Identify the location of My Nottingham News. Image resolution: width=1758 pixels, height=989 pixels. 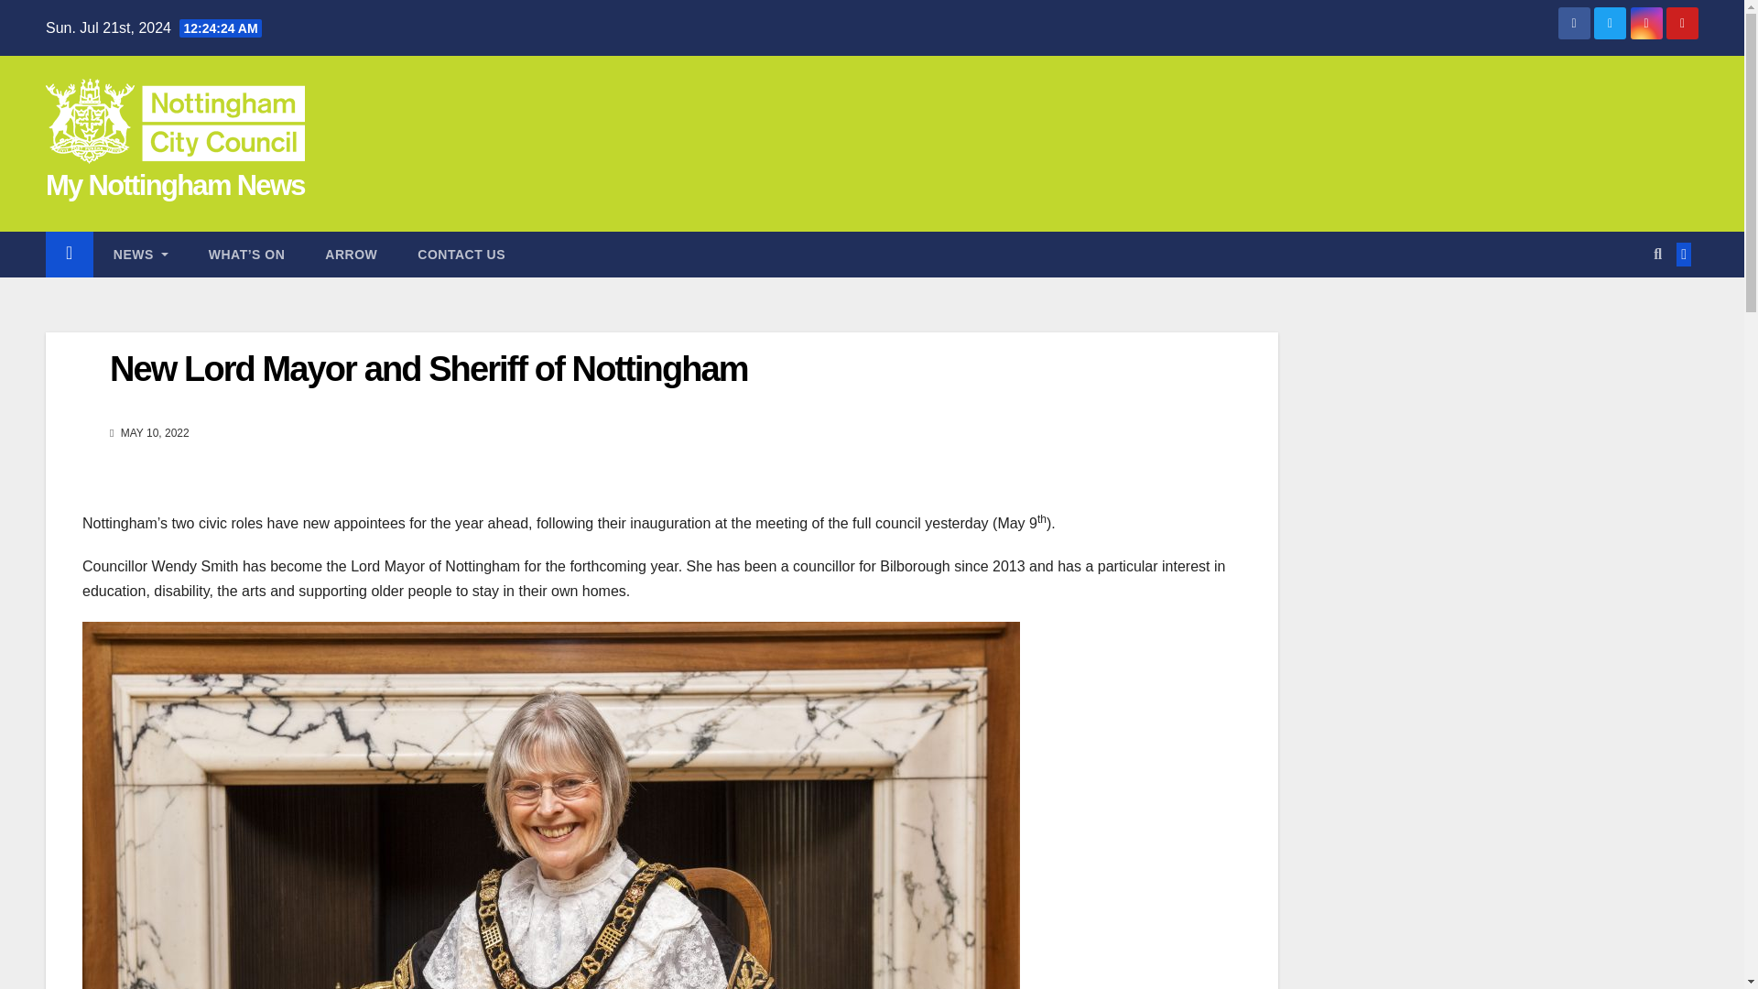
(174, 185).